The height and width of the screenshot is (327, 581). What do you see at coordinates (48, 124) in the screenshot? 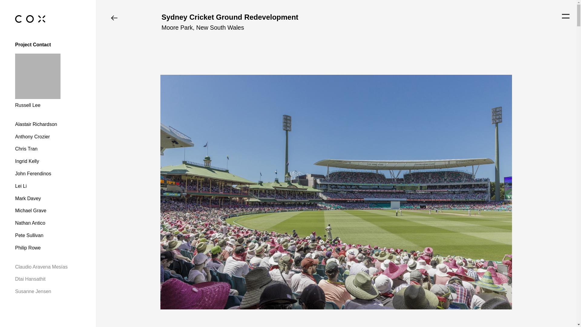
I see `Alastair Richardson` at bounding box center [48, 124].